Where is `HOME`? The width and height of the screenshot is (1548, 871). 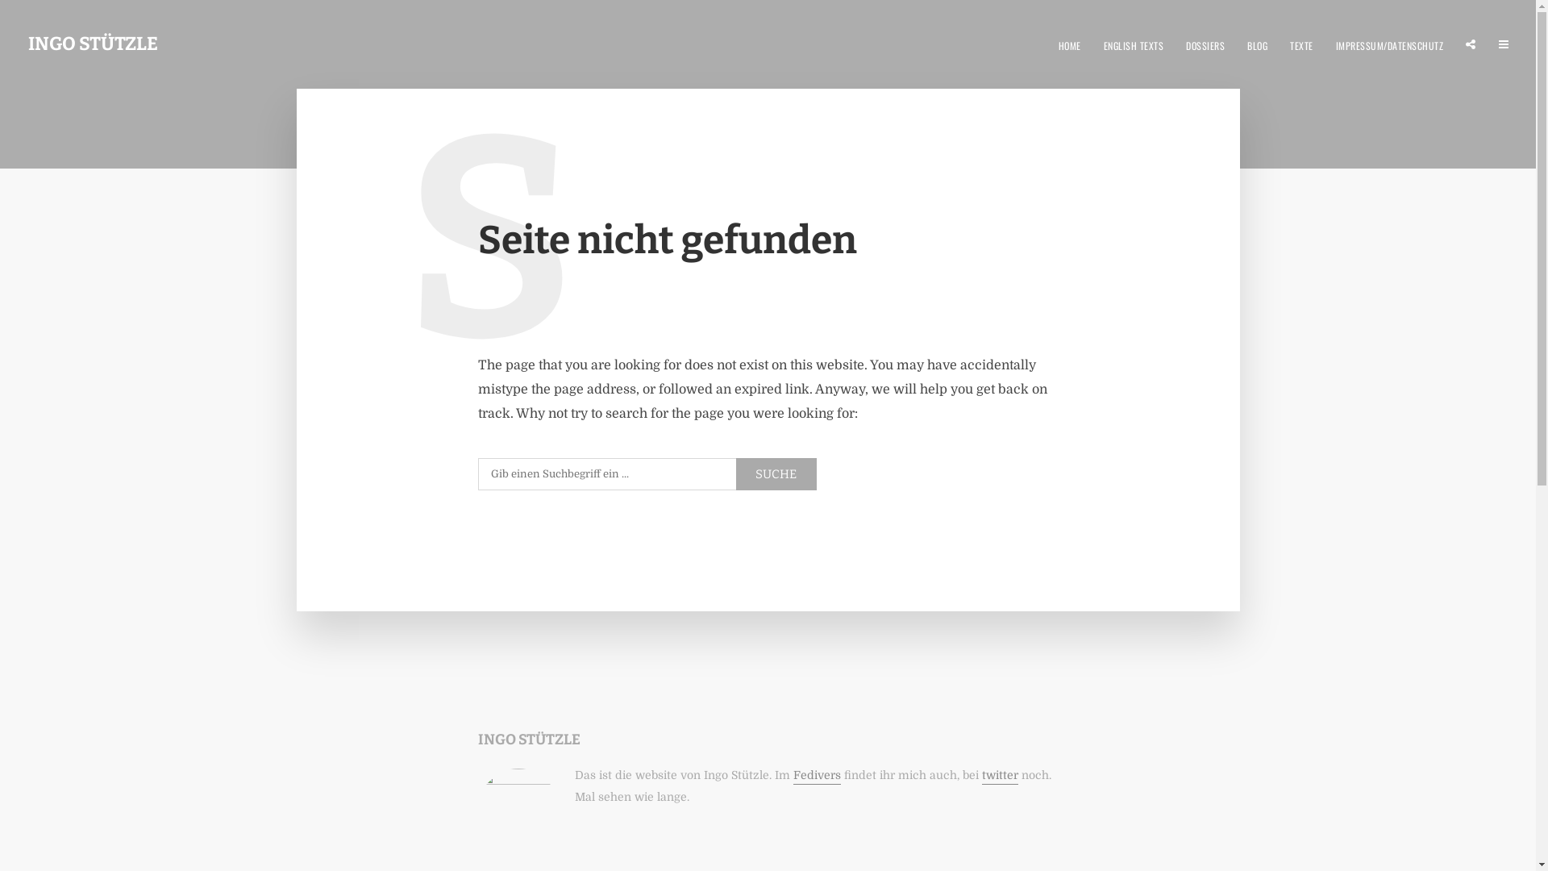 HOME is located at coordinates (1069, 44).